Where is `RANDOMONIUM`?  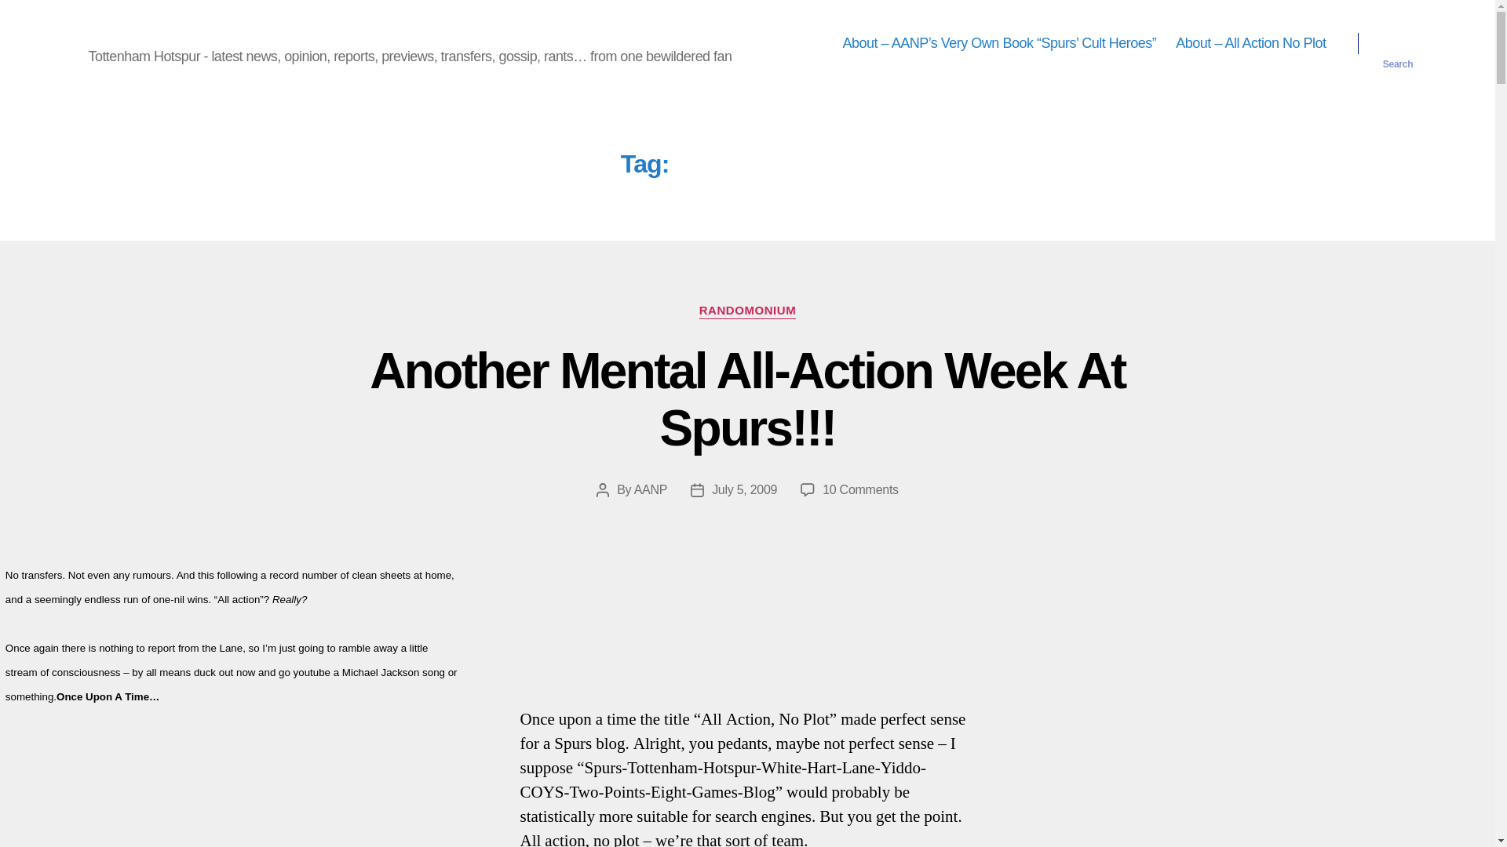
RANDOMONIUM is located at coordinates (747, 311).